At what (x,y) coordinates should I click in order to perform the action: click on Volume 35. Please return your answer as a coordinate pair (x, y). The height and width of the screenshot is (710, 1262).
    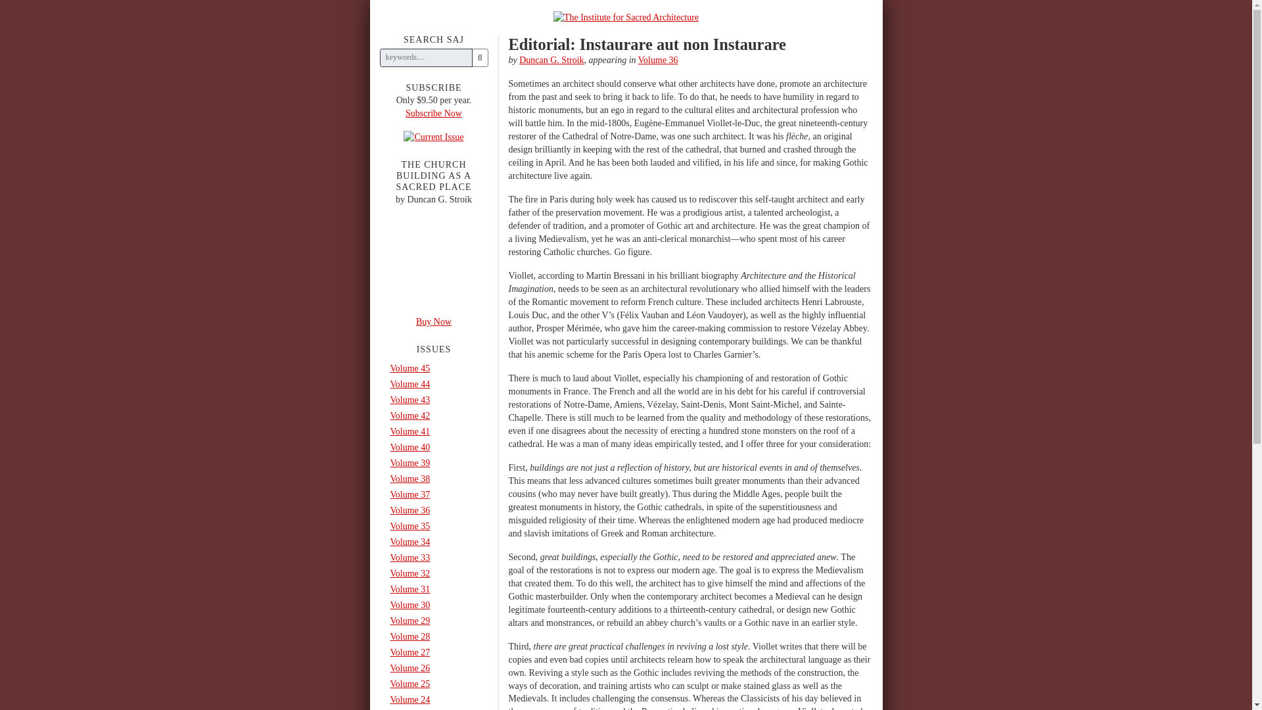
    Looking at the image, I should click on (434, 527).